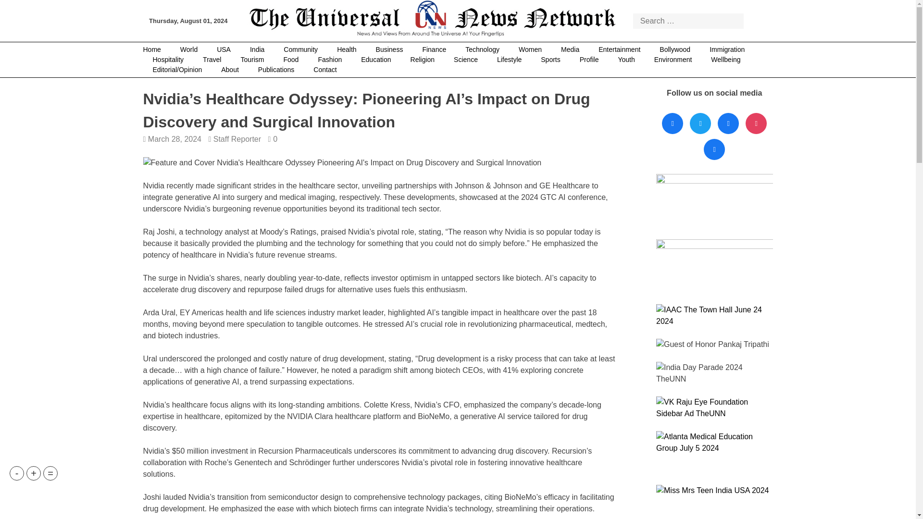 Image resolution: width=923 pixels, height=519 pixels. Describe the element at coordinates (257, 49) in the screenshot. I see `India` at that location.